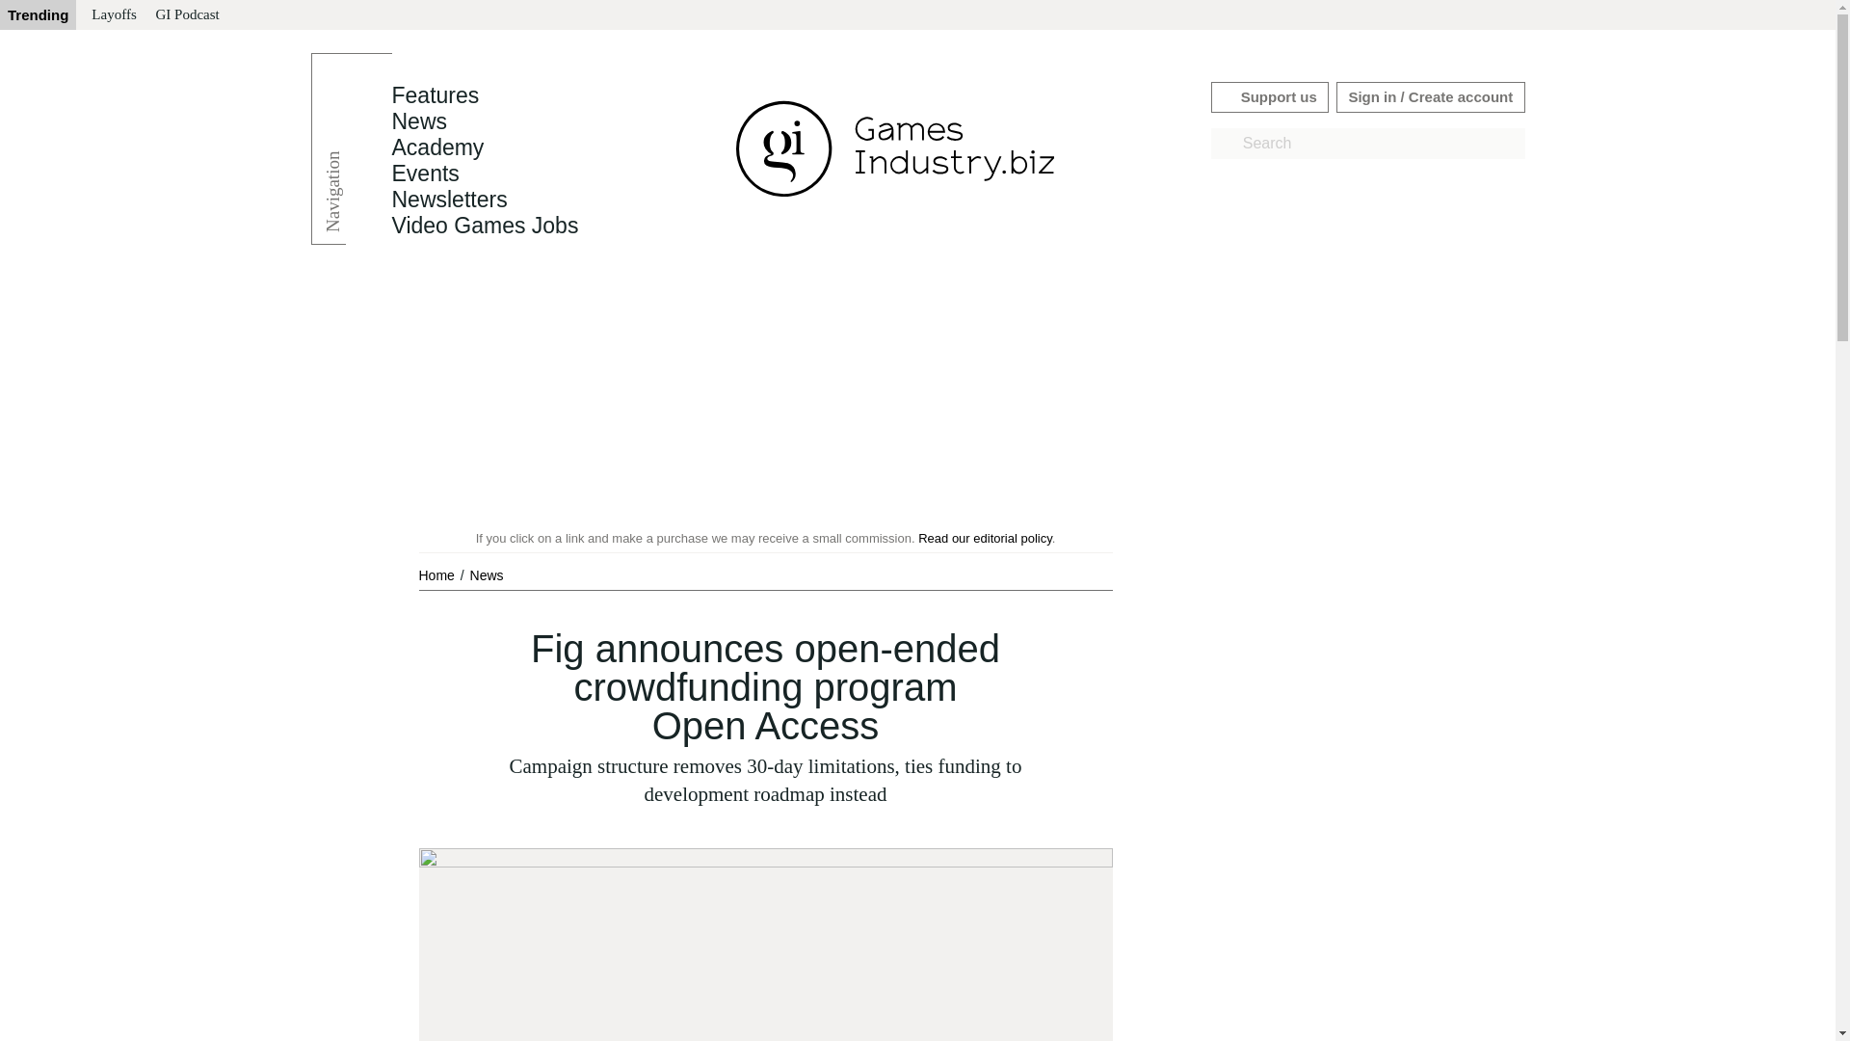  What do you see at coordinates (187, 15) in the screenshot?
I see `GI Podcast` at bounding box center [187, 15].